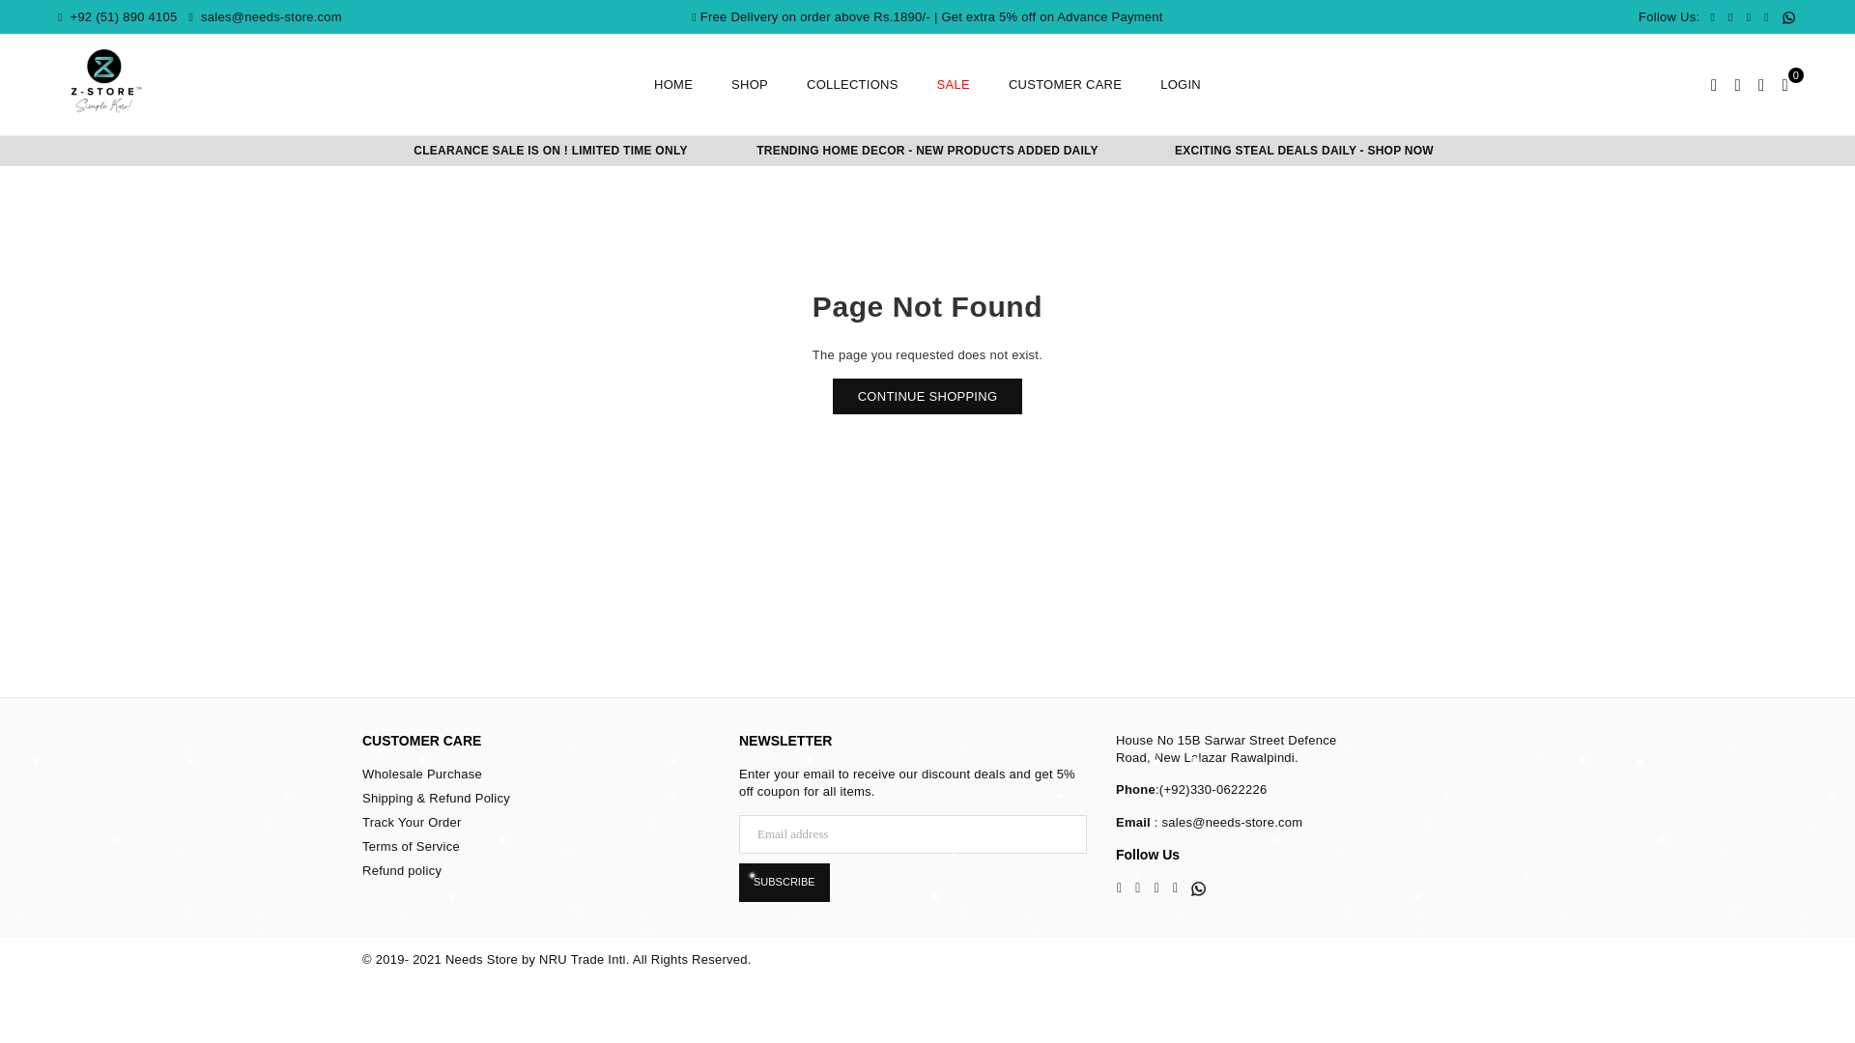  What do you see at coordinates (1749, 17) in the screenshot?
I see `Needs Store on Pinterest` at bounding box center [1749, 17].